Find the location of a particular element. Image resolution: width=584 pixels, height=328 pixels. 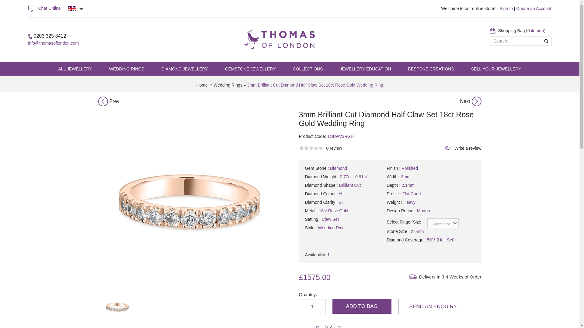

Create an Account is located at coordinates (534, 9).